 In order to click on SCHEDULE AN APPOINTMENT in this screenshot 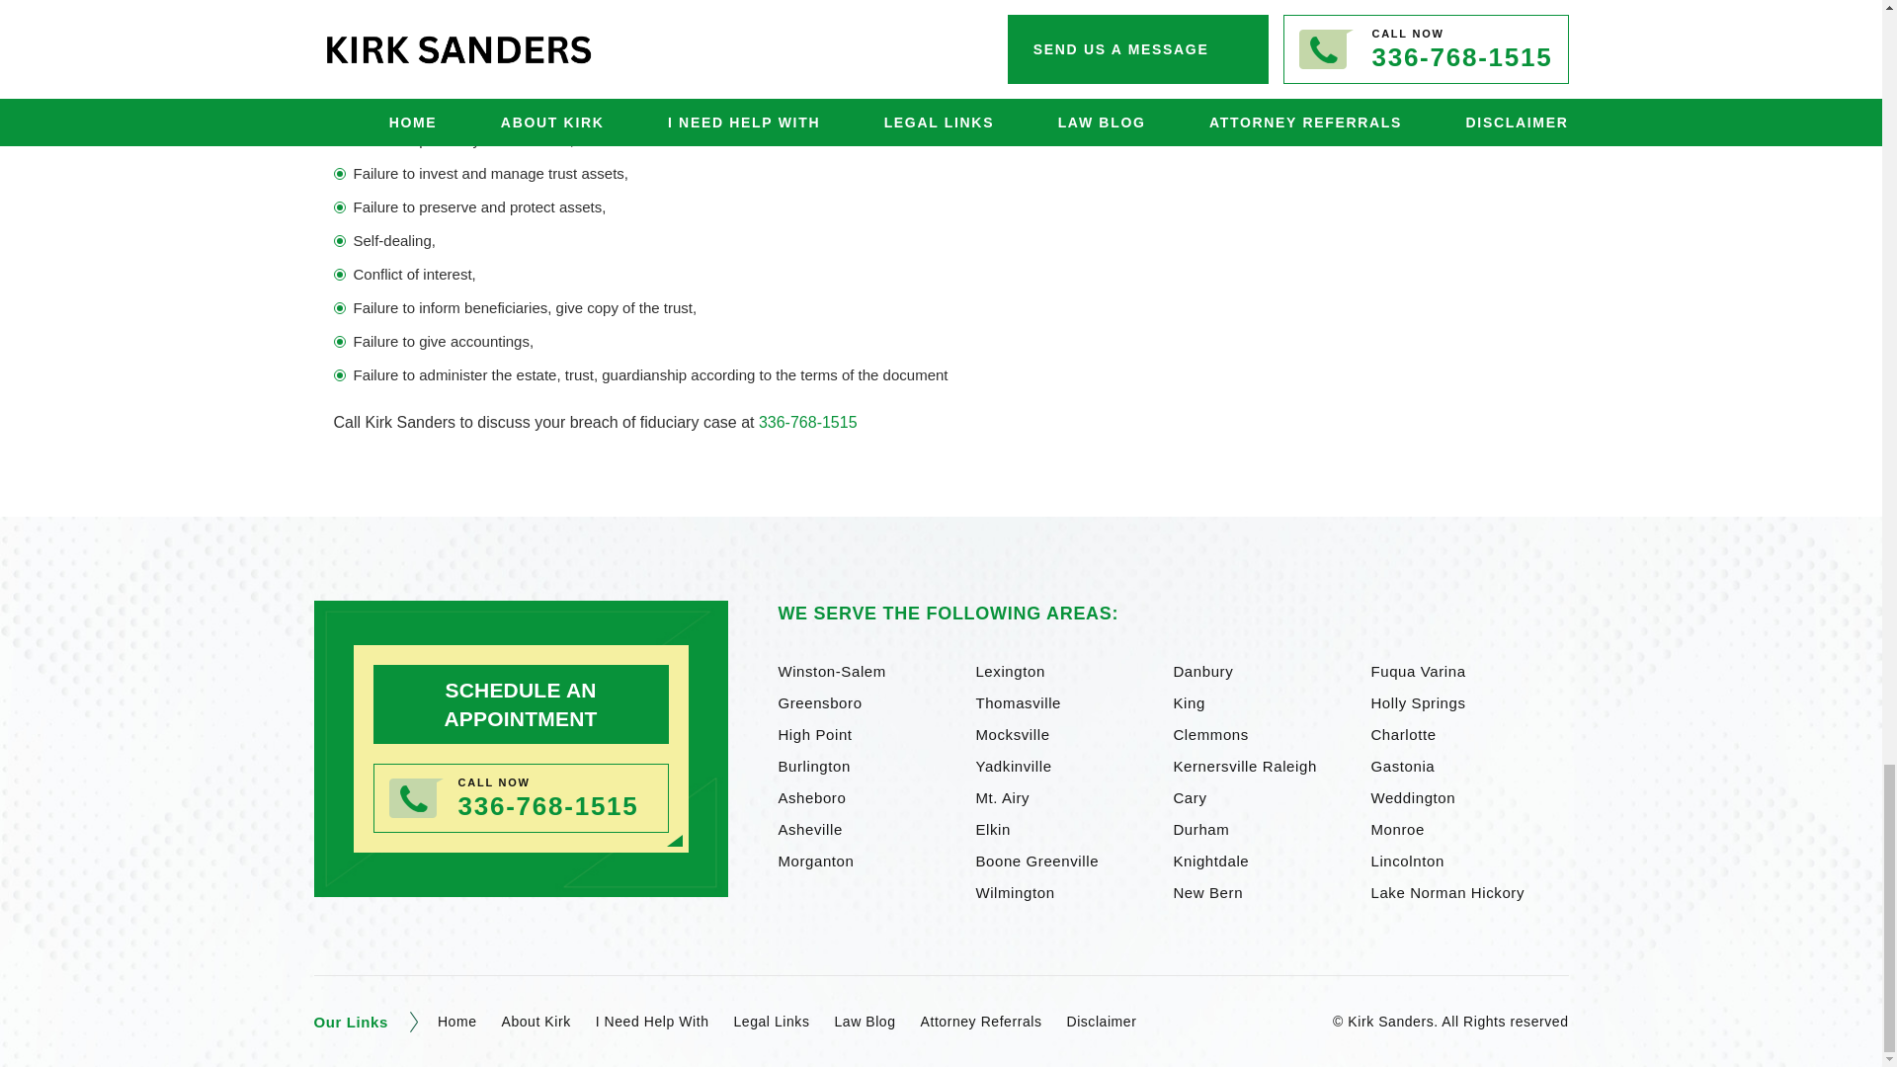, I will do `click(522, 703)`.